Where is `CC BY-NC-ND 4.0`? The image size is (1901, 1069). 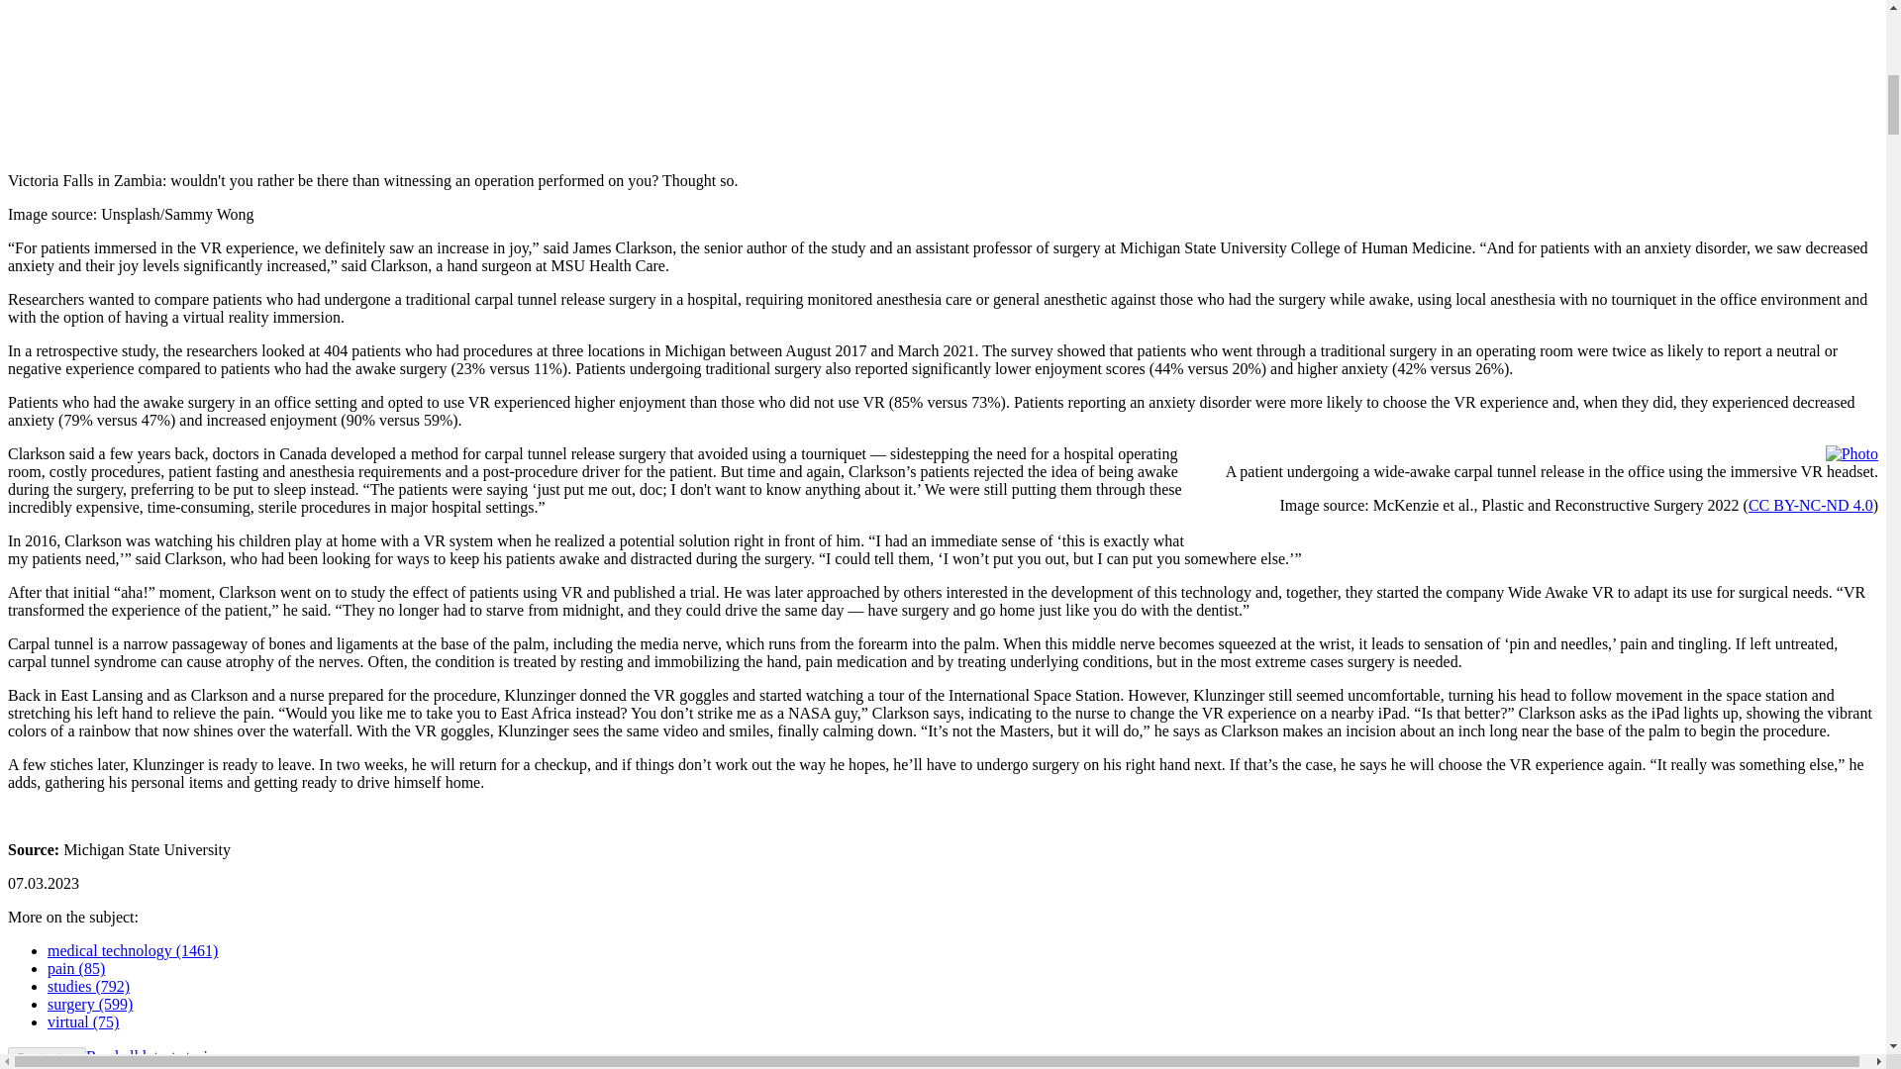
CC BY-NC-ND 4.0 is located at coordinates (1810, 505).